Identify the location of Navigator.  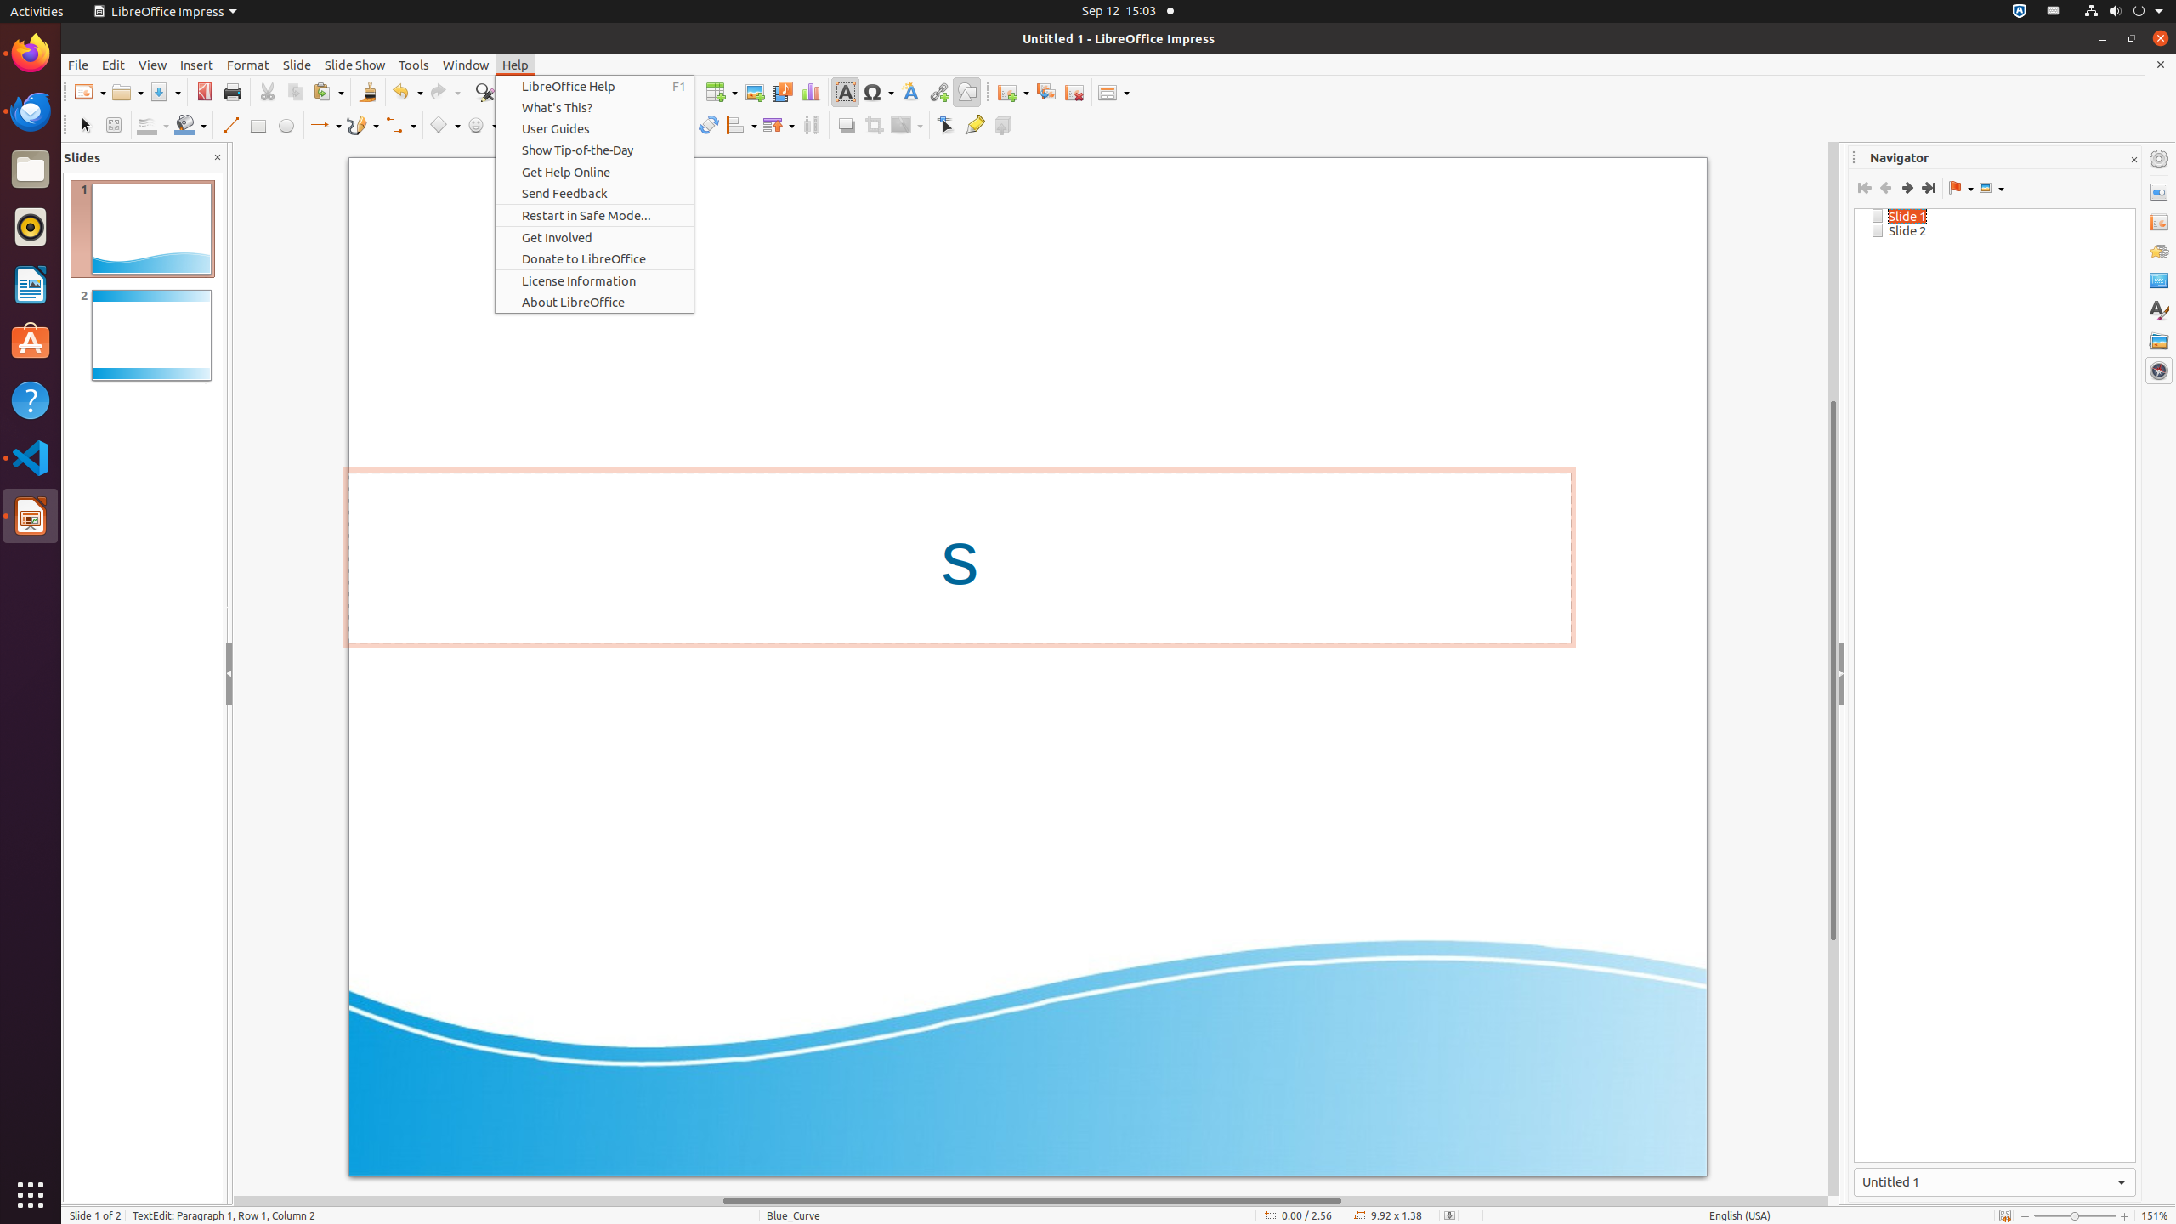
(2159, 371).